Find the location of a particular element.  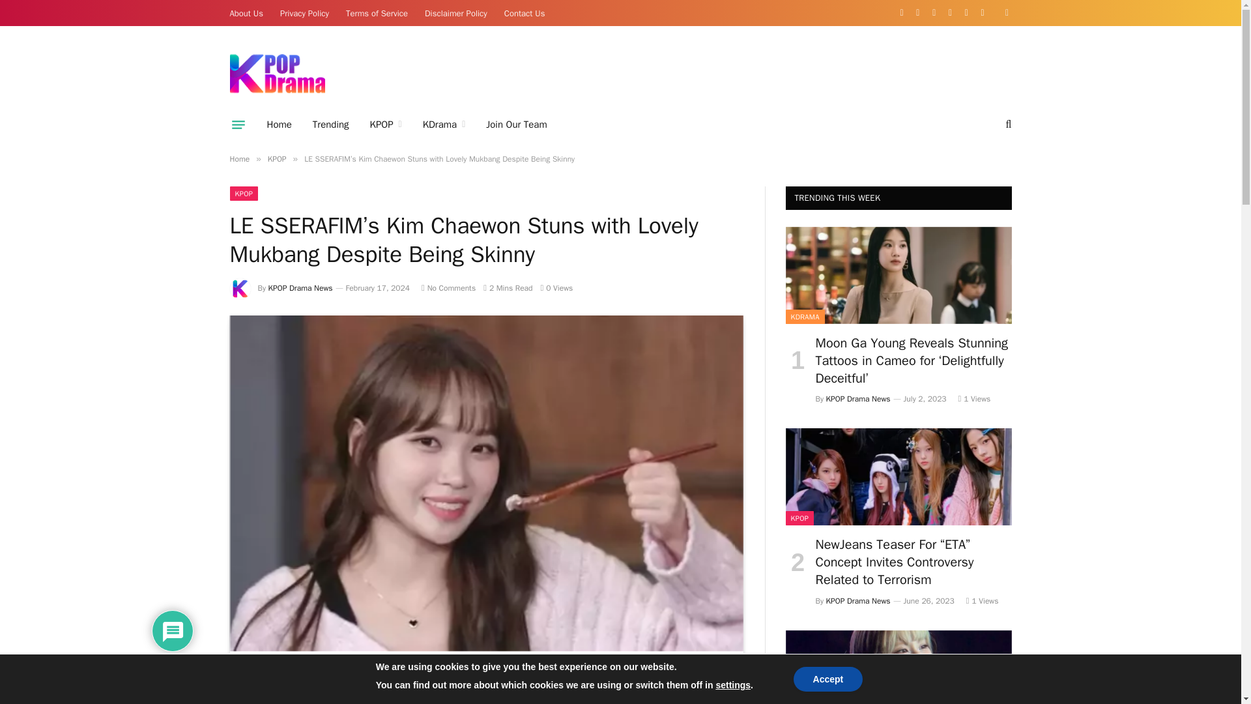

Terms of Service is located at coordinates (377, 13).